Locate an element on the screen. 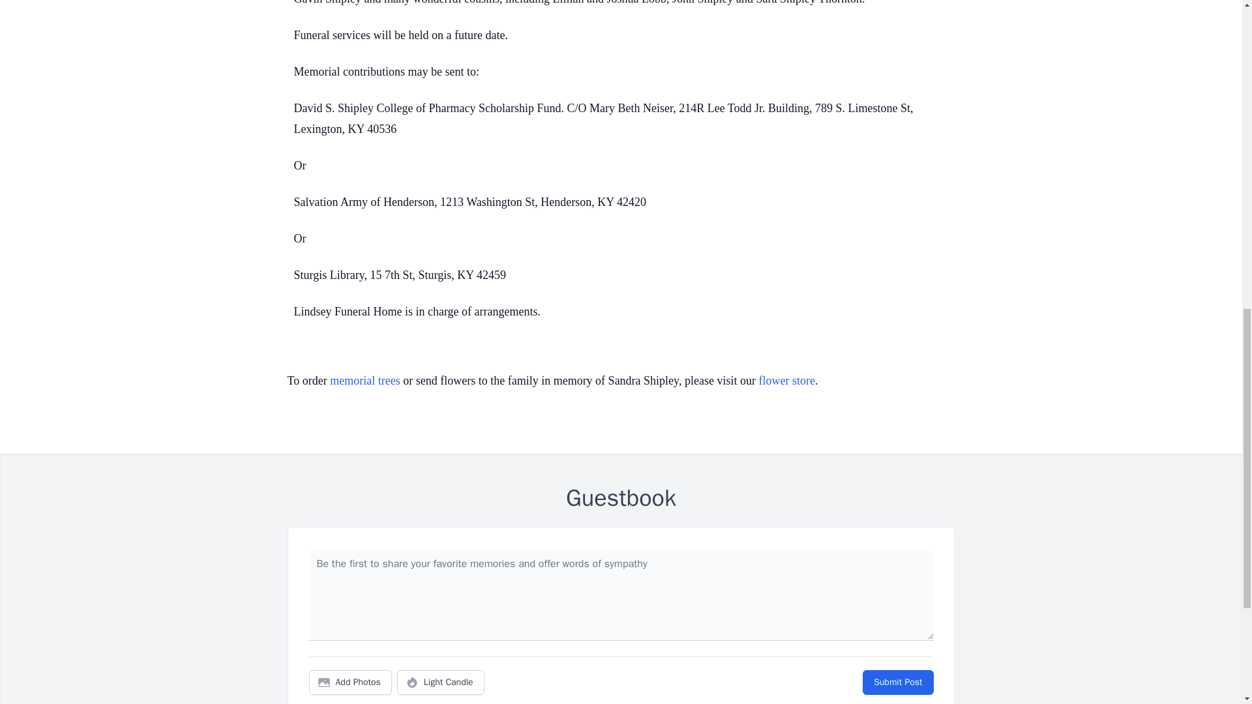 The height and width of the screenshot is (704, 1252). Add Photos is located at coordinates (350, 682).